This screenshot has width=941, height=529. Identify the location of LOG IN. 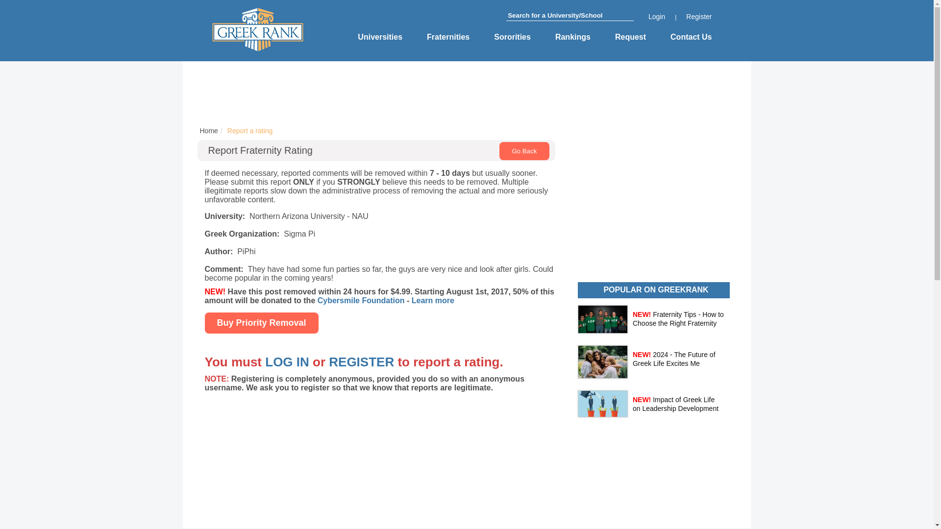
(287, 361).